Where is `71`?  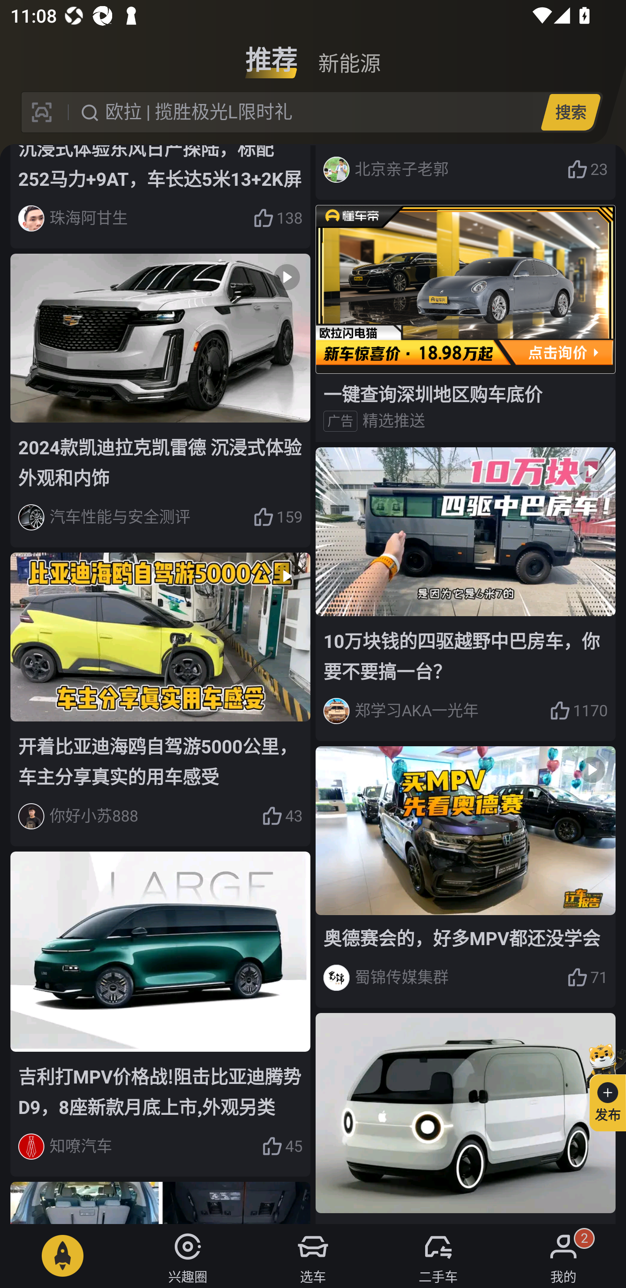
71 is located at coordinates (587, 977).